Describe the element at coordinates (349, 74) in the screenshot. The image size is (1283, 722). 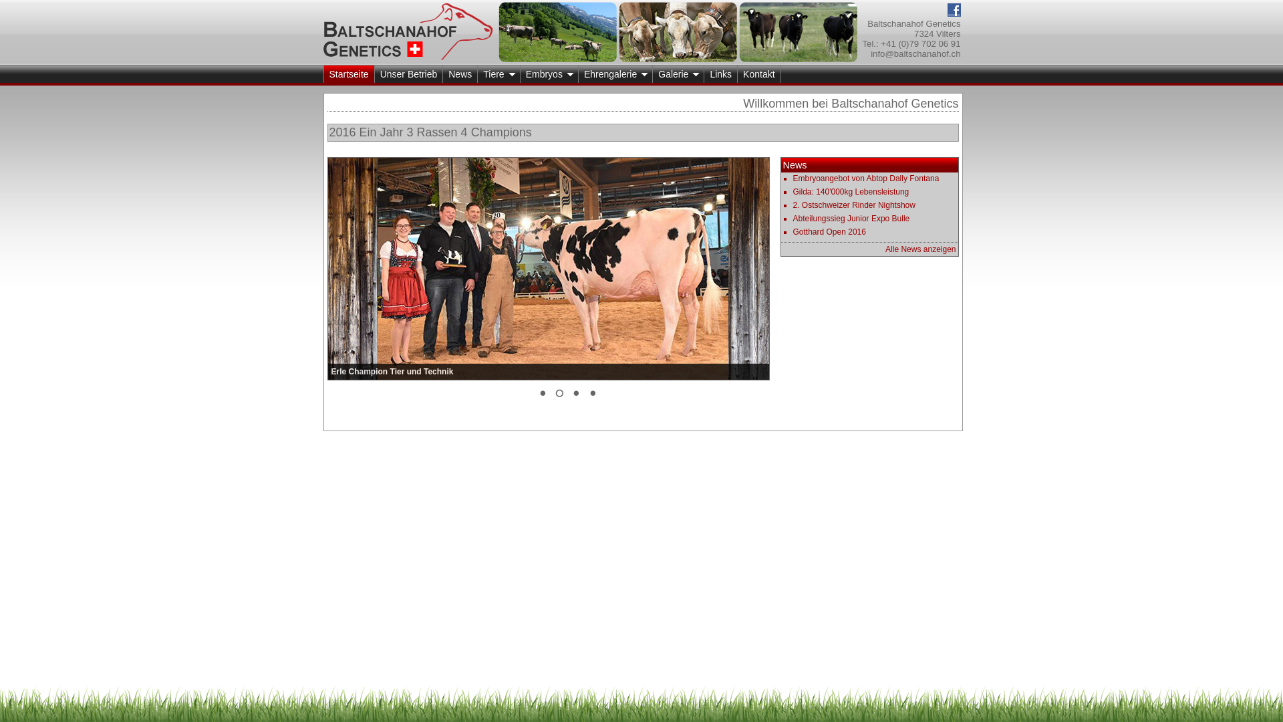
I see `Startseite` at that location.